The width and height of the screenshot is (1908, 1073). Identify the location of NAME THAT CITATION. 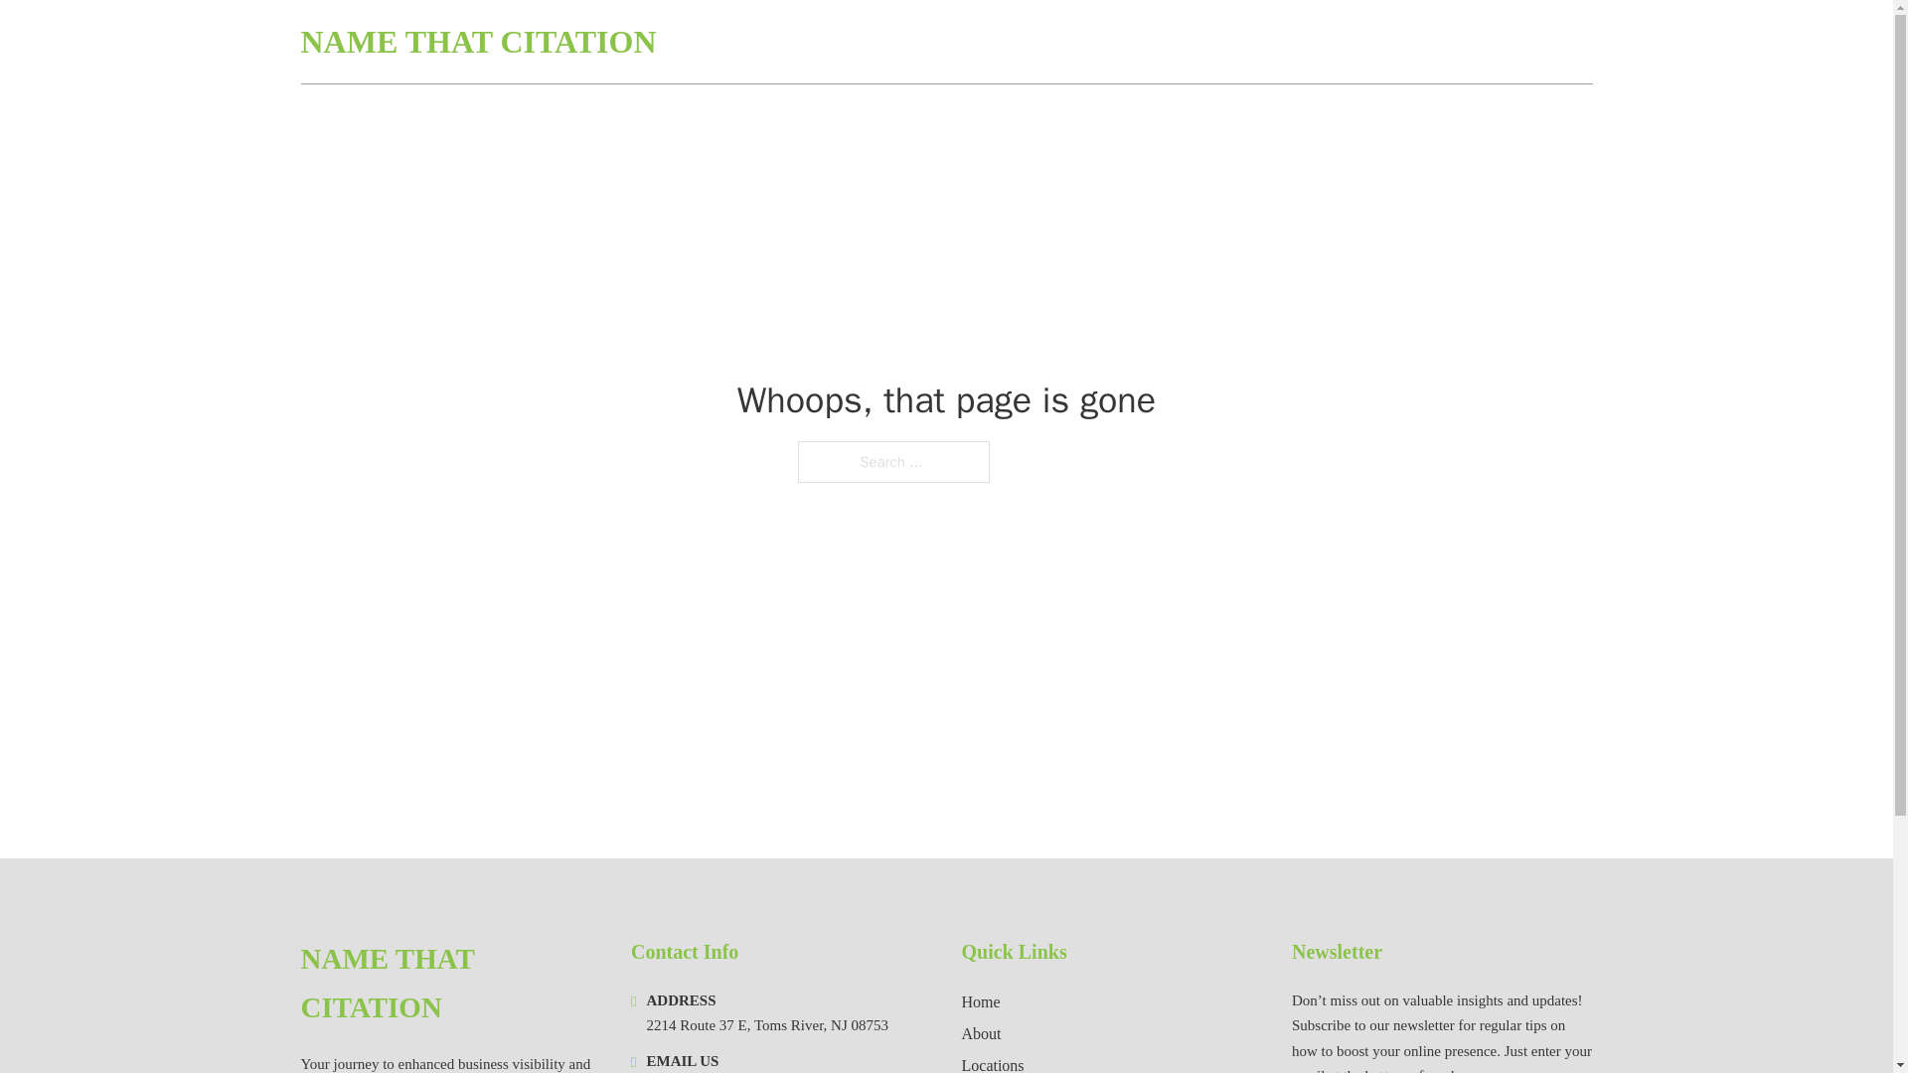
(449, 984).